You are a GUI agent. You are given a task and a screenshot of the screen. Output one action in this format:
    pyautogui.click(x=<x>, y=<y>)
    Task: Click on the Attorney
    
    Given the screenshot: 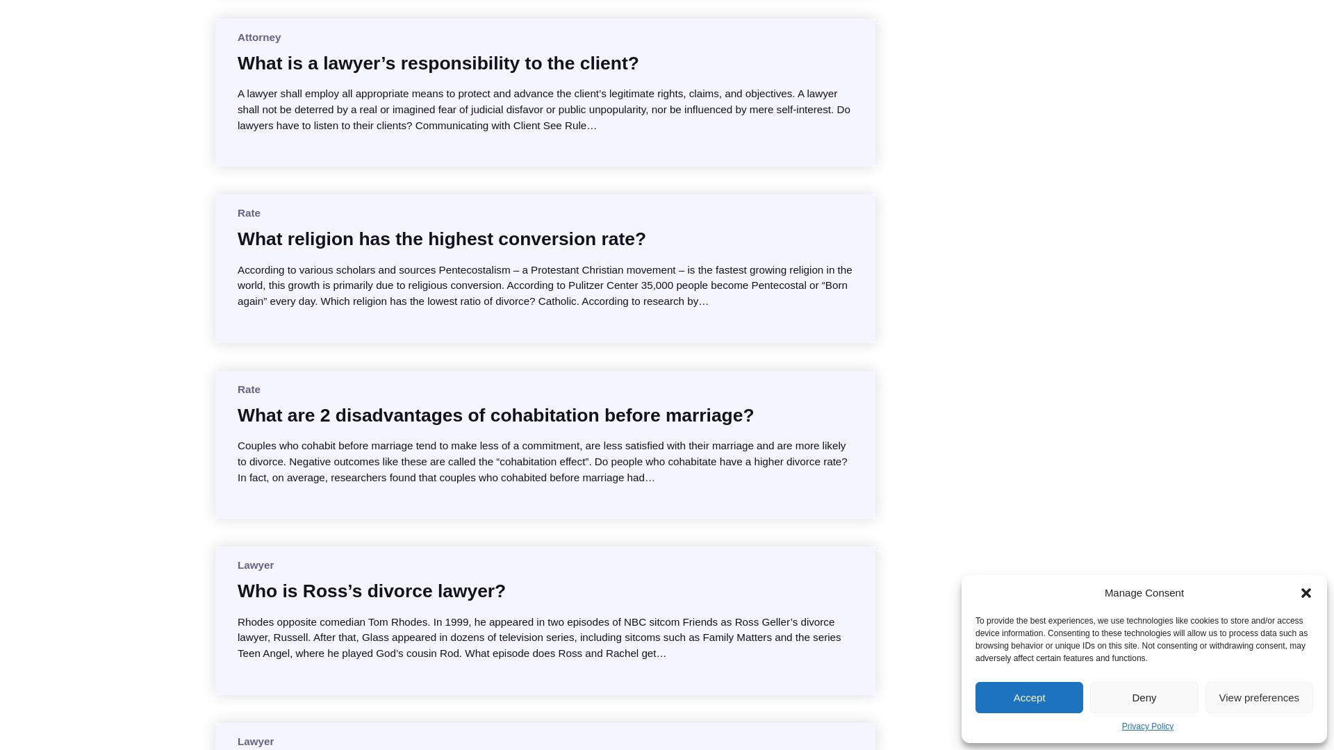 What is the action you would take?
    pyautogui.click(x=258, y=37)
    